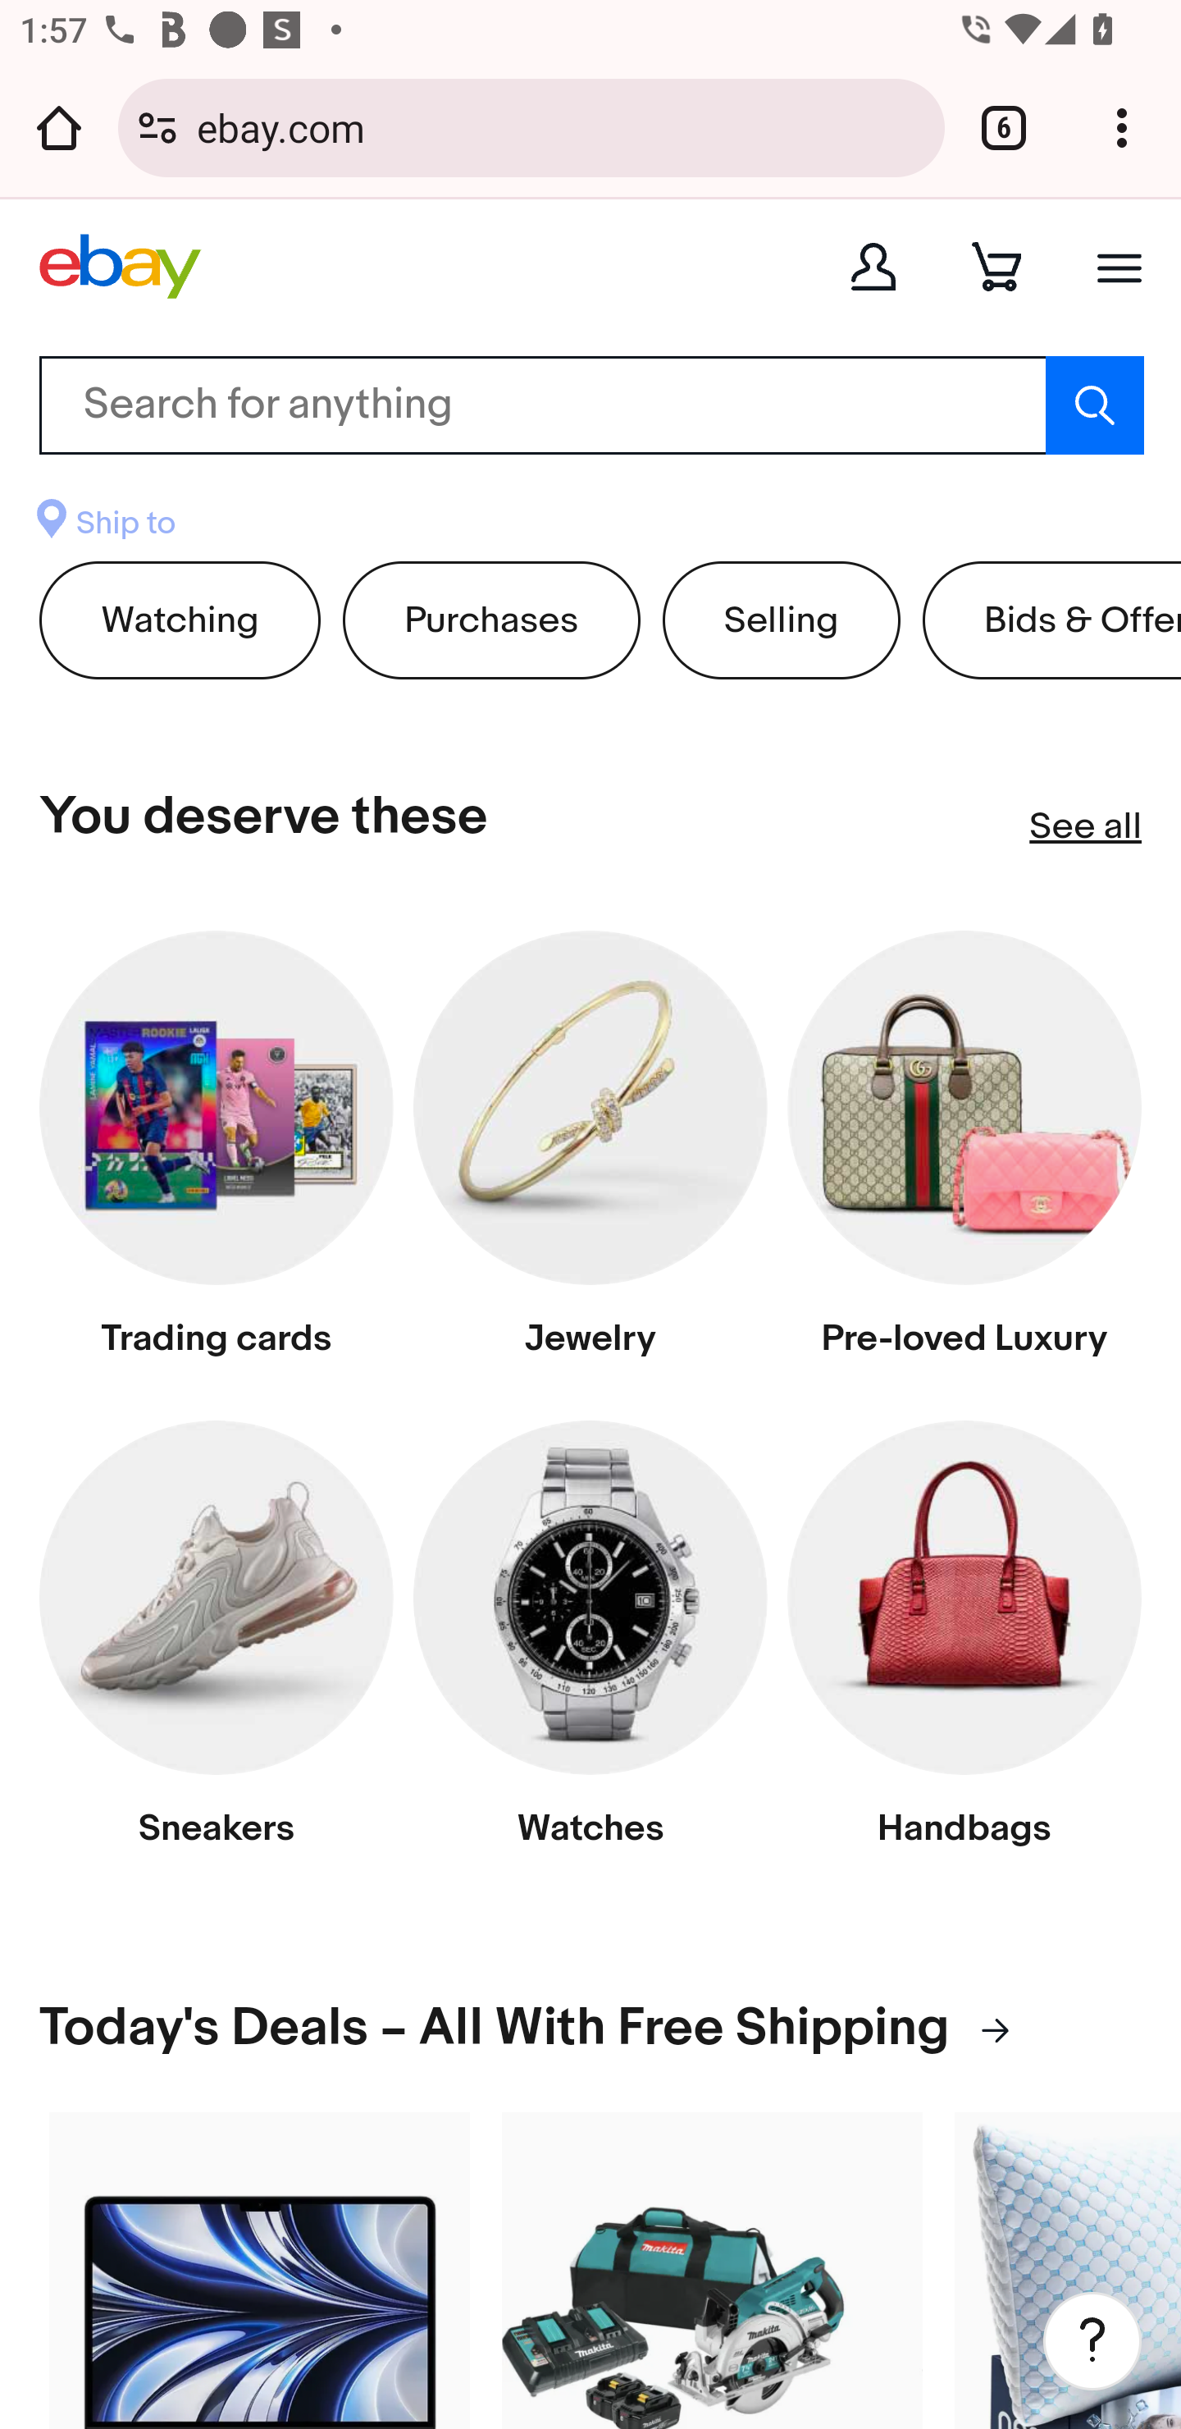 The height and width of the screenshot is (2429, 1181). What do you see at coordinates (107, 527) in the screenshot?
I see `Ship to` at bounding box center [107, 527].